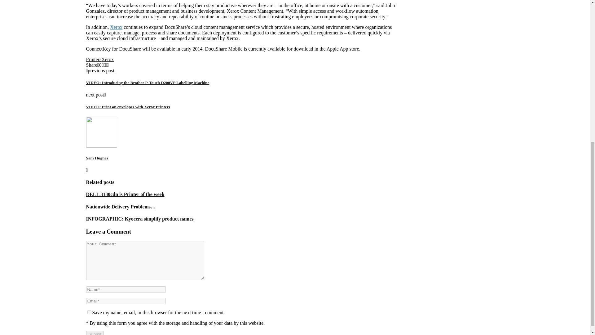  I want to click on Xerox, so click(107, 59).